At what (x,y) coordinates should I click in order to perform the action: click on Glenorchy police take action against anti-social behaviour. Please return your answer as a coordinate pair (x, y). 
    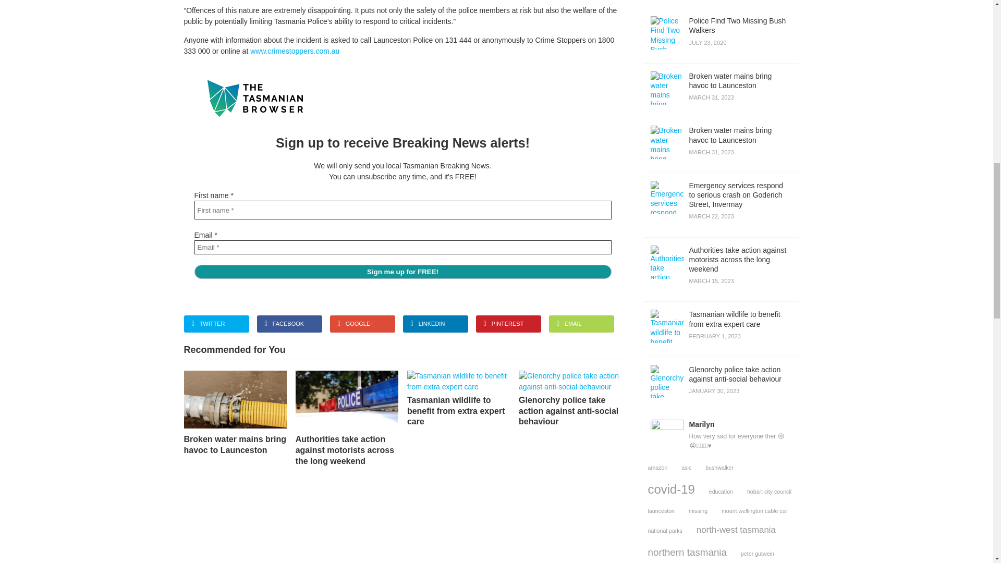
    Looking at the image, I should click on (289, 324).